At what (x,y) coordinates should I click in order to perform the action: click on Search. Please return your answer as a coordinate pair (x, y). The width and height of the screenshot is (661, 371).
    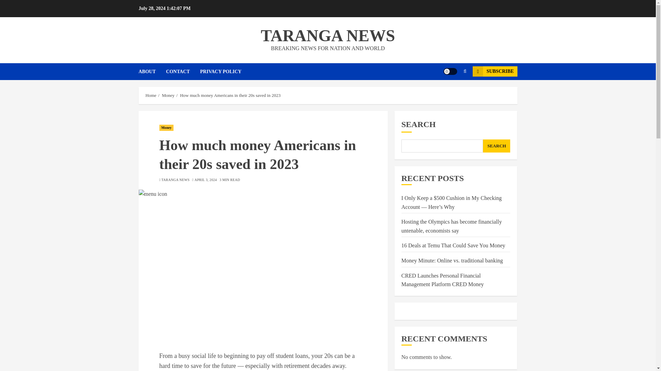
    Looking at the image, I should click on (452, 92).